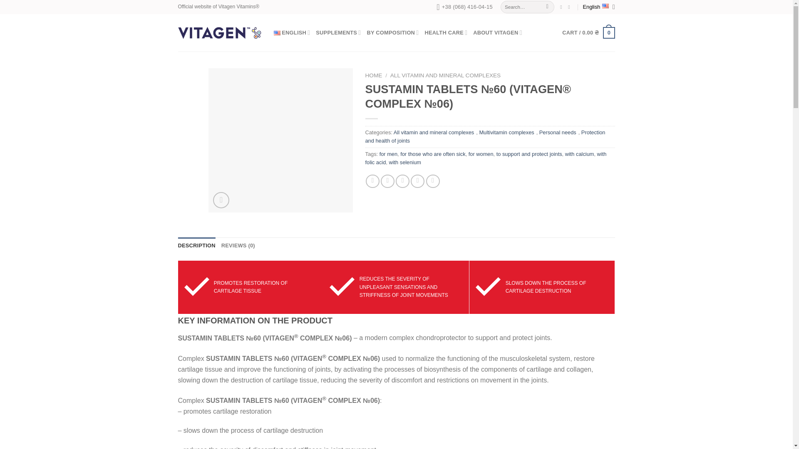  Describe the element at coordinates (373, 181) in the screenshot. I see `Share on Facebook` at that location.